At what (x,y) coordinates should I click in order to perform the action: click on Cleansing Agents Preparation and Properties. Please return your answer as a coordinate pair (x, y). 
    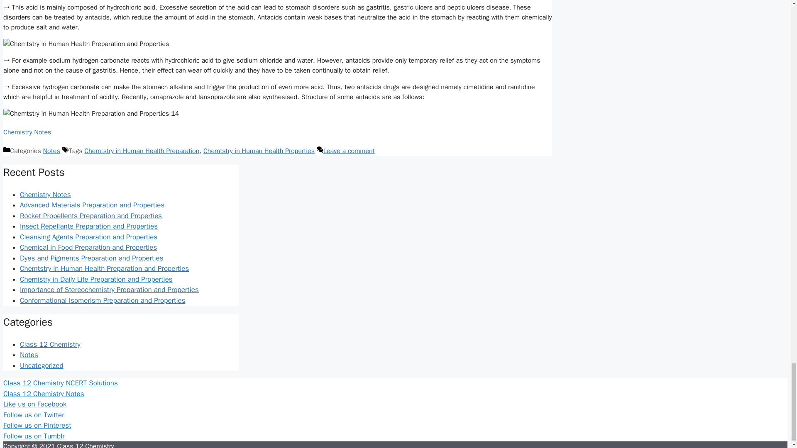
    Looking at the image, I should click on (88, 237).